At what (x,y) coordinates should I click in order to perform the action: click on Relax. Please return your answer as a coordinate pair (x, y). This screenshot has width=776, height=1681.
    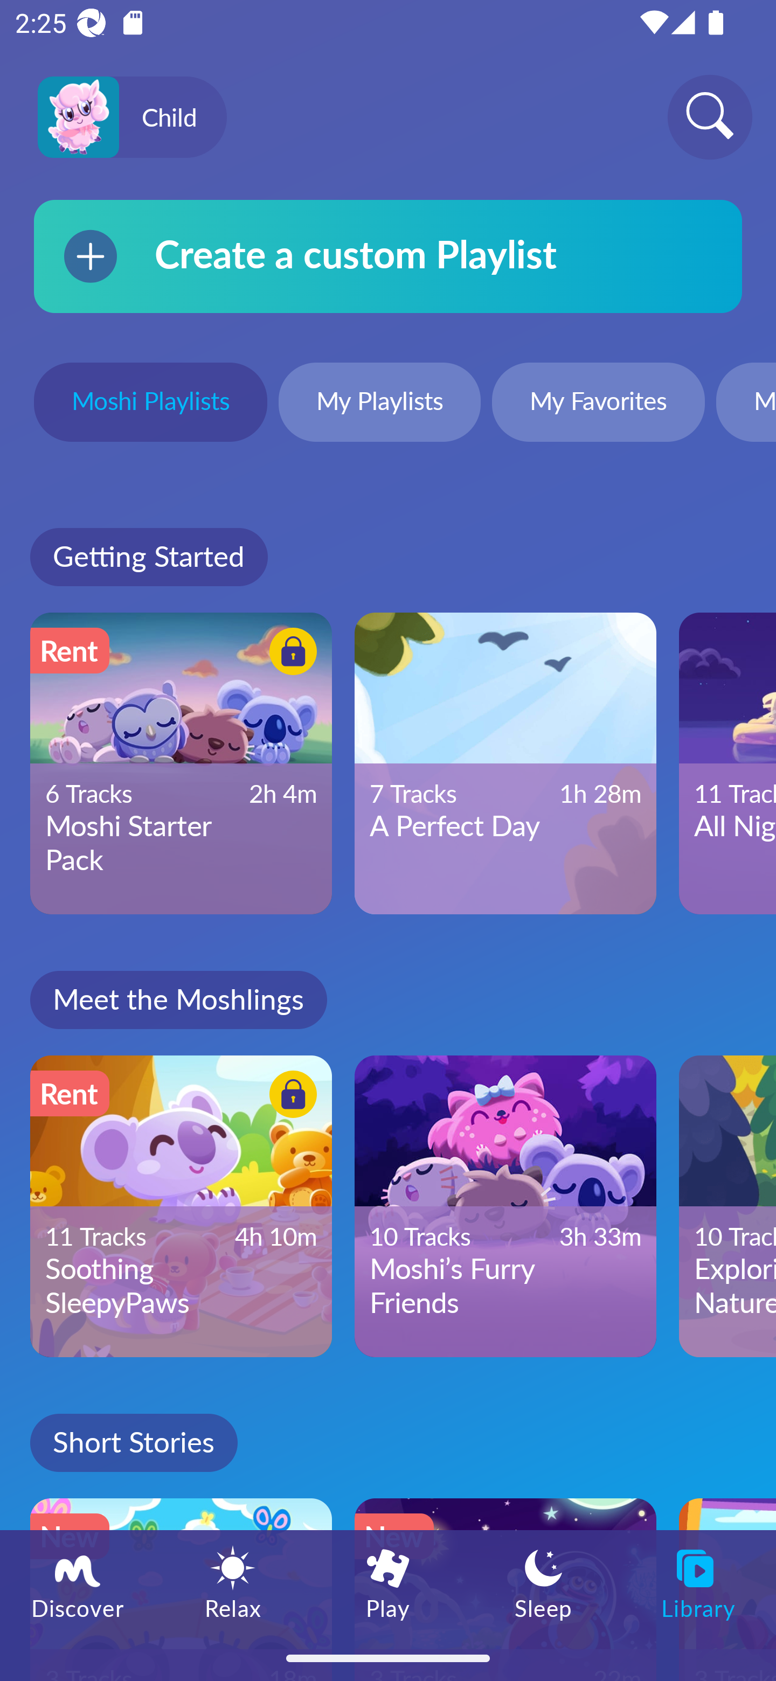
    Looking at the image, I should click on (233, 1582).